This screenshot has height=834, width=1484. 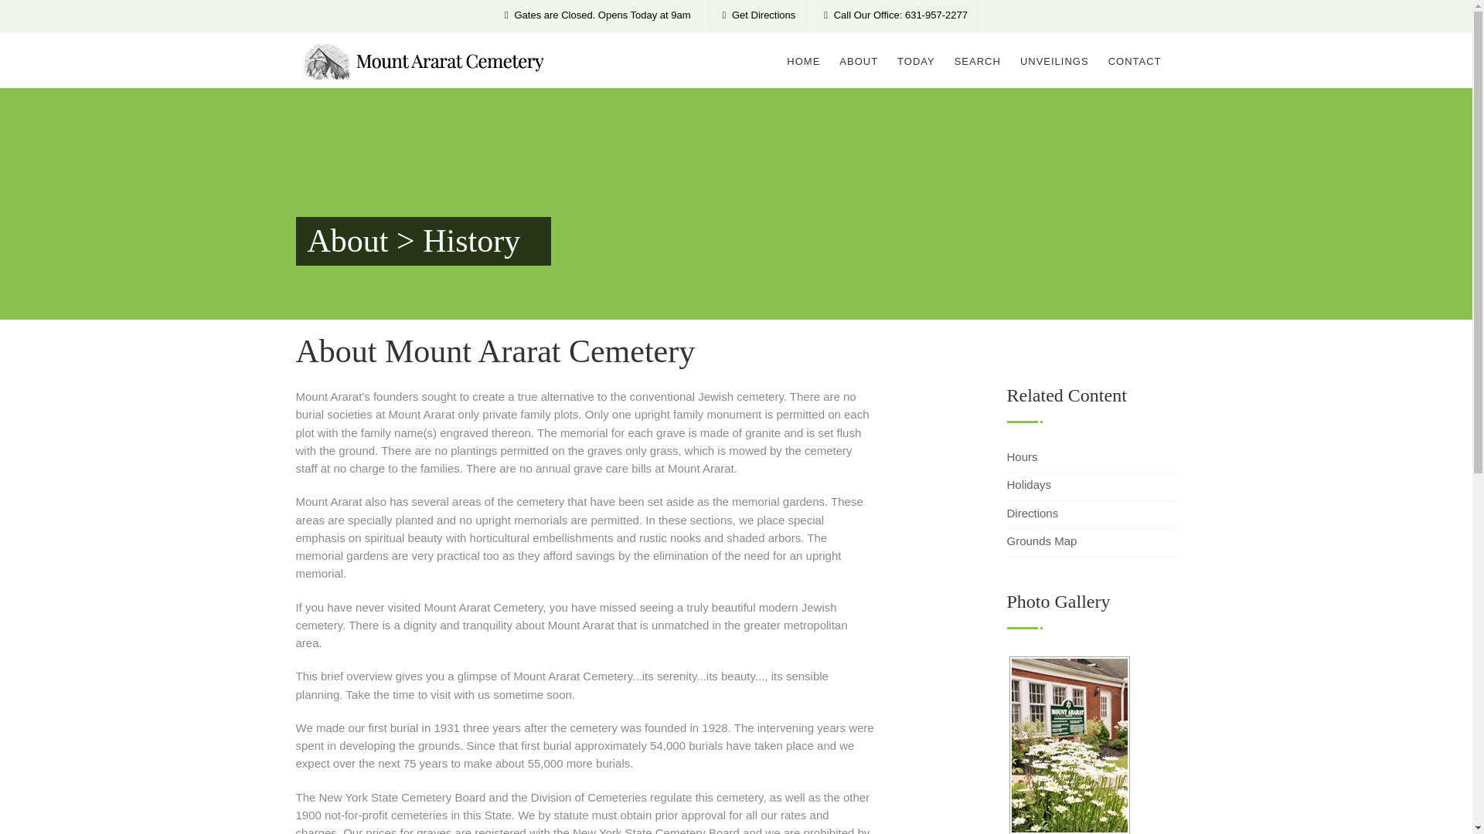 What do you see at coordinates (977, 62) in the screenshot?
I see `SEARCH` at bounding box center [977, 62].